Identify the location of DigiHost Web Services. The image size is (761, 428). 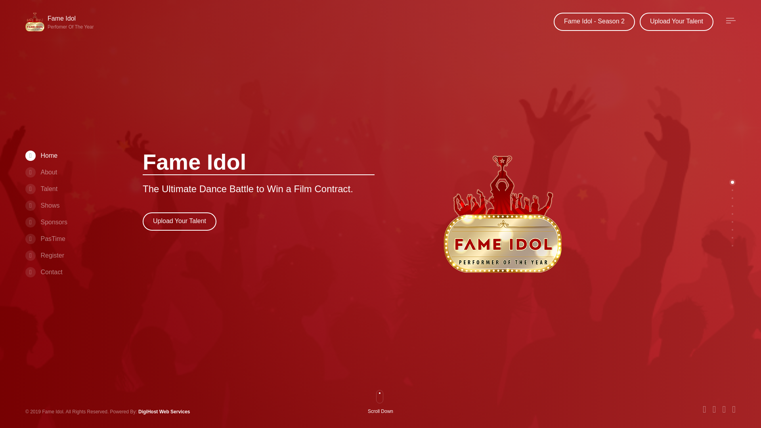
(164, 412).